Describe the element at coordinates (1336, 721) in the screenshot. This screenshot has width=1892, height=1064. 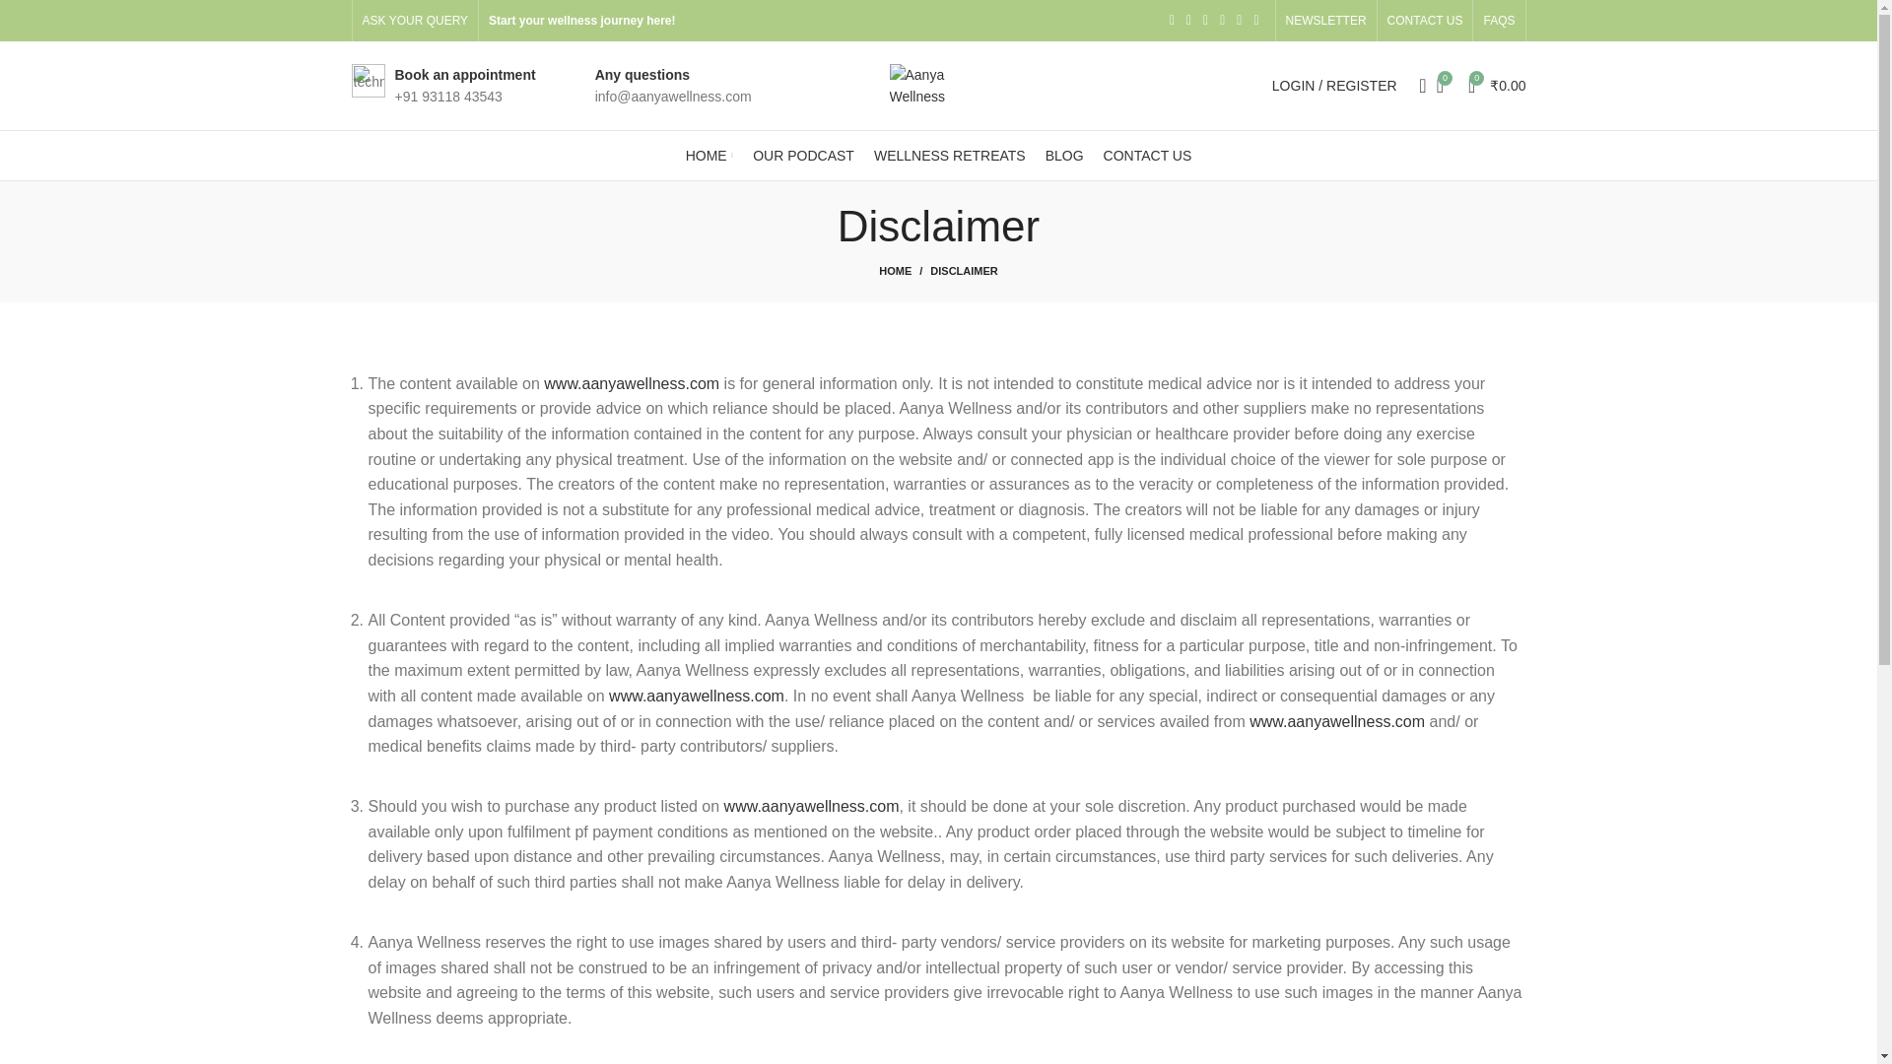
I see `www.aanyawellness.com` at that location.